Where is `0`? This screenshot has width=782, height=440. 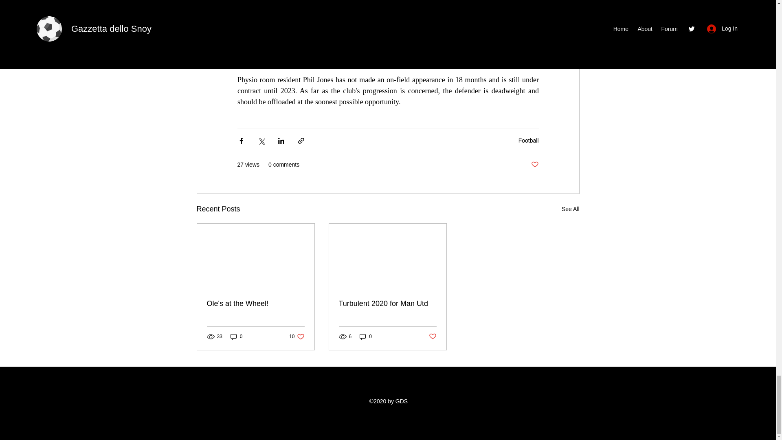
0 is located at coordinates (236, 337).